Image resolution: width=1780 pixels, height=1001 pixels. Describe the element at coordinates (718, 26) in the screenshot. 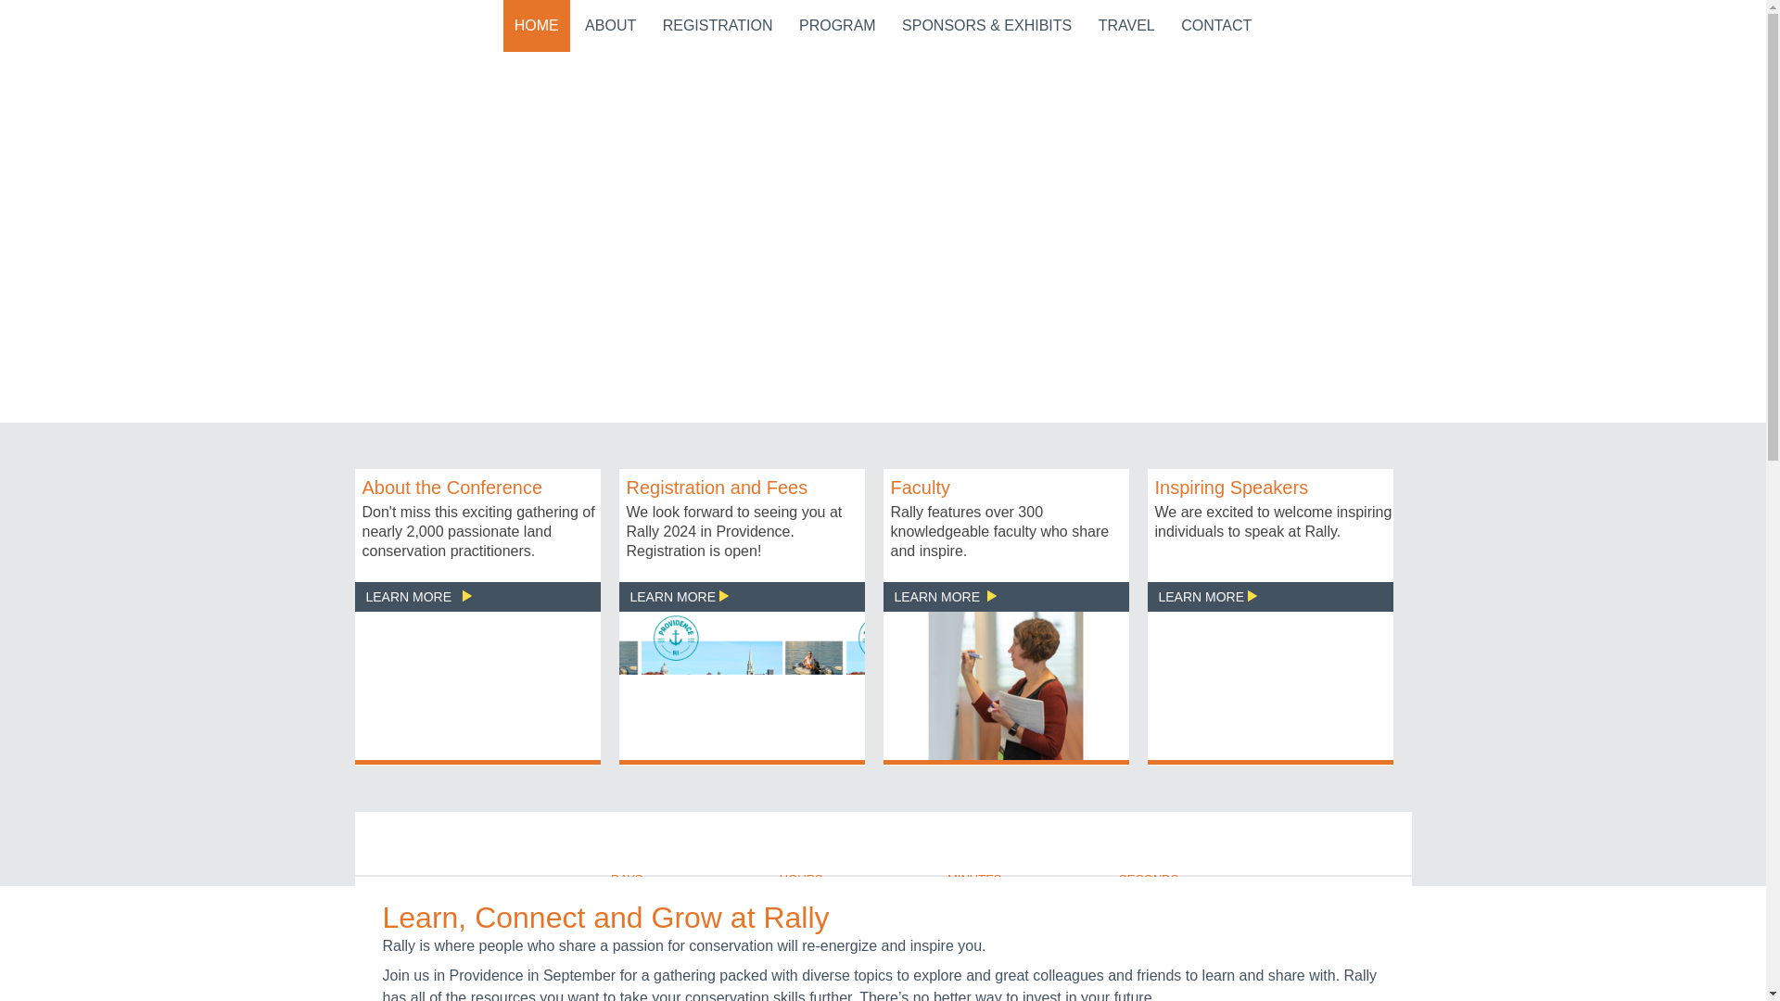

I see `REGISTRATION` at that location.